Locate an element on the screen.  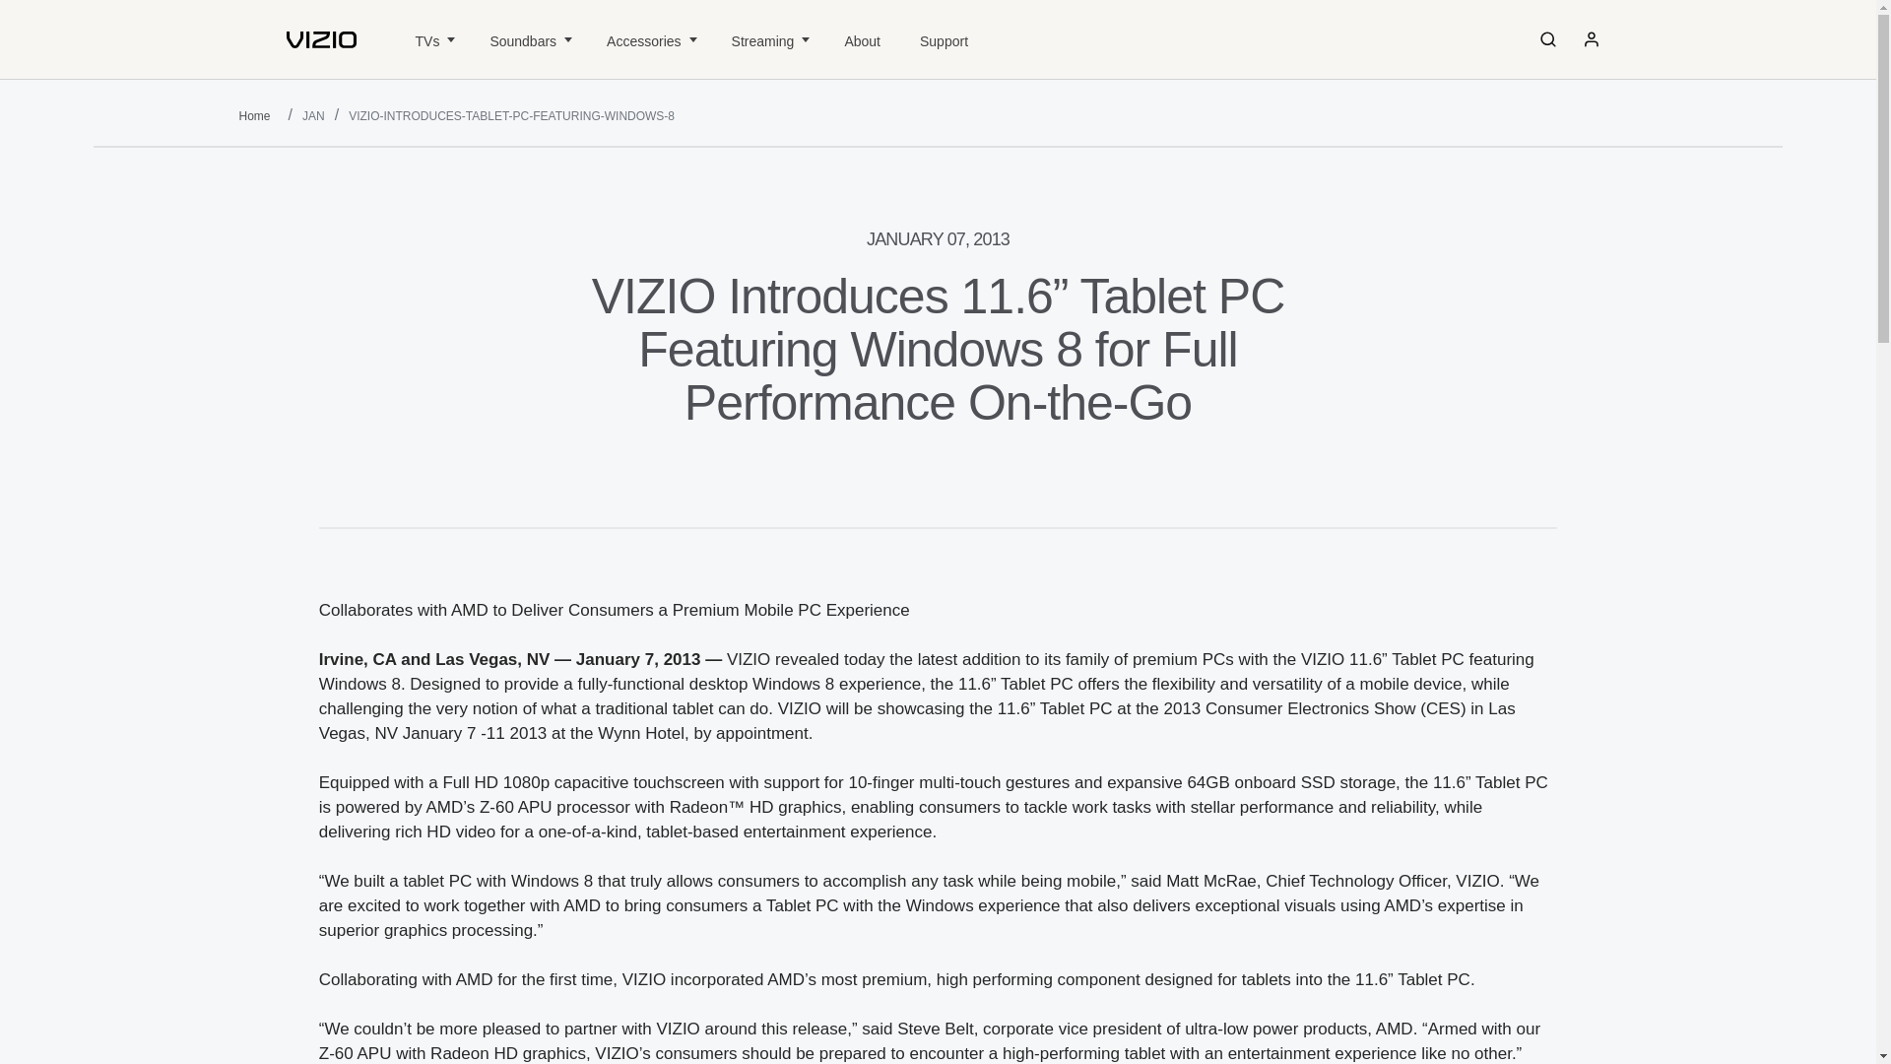
Accessories is located at coordinates (649, 39).